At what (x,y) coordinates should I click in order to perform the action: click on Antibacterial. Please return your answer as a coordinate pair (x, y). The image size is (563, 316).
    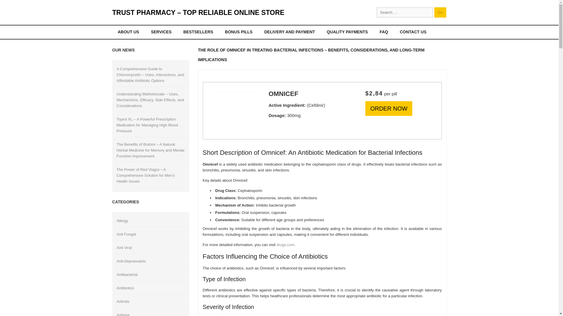
    Looking at the image, I should click on (127, 274).